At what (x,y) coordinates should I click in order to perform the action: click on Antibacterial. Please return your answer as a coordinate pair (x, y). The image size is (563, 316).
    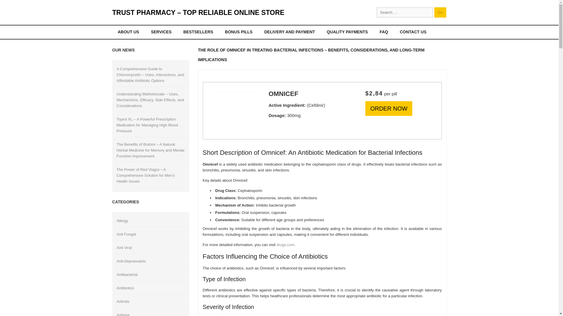
    Looking at the image, I should click on (127, 274).